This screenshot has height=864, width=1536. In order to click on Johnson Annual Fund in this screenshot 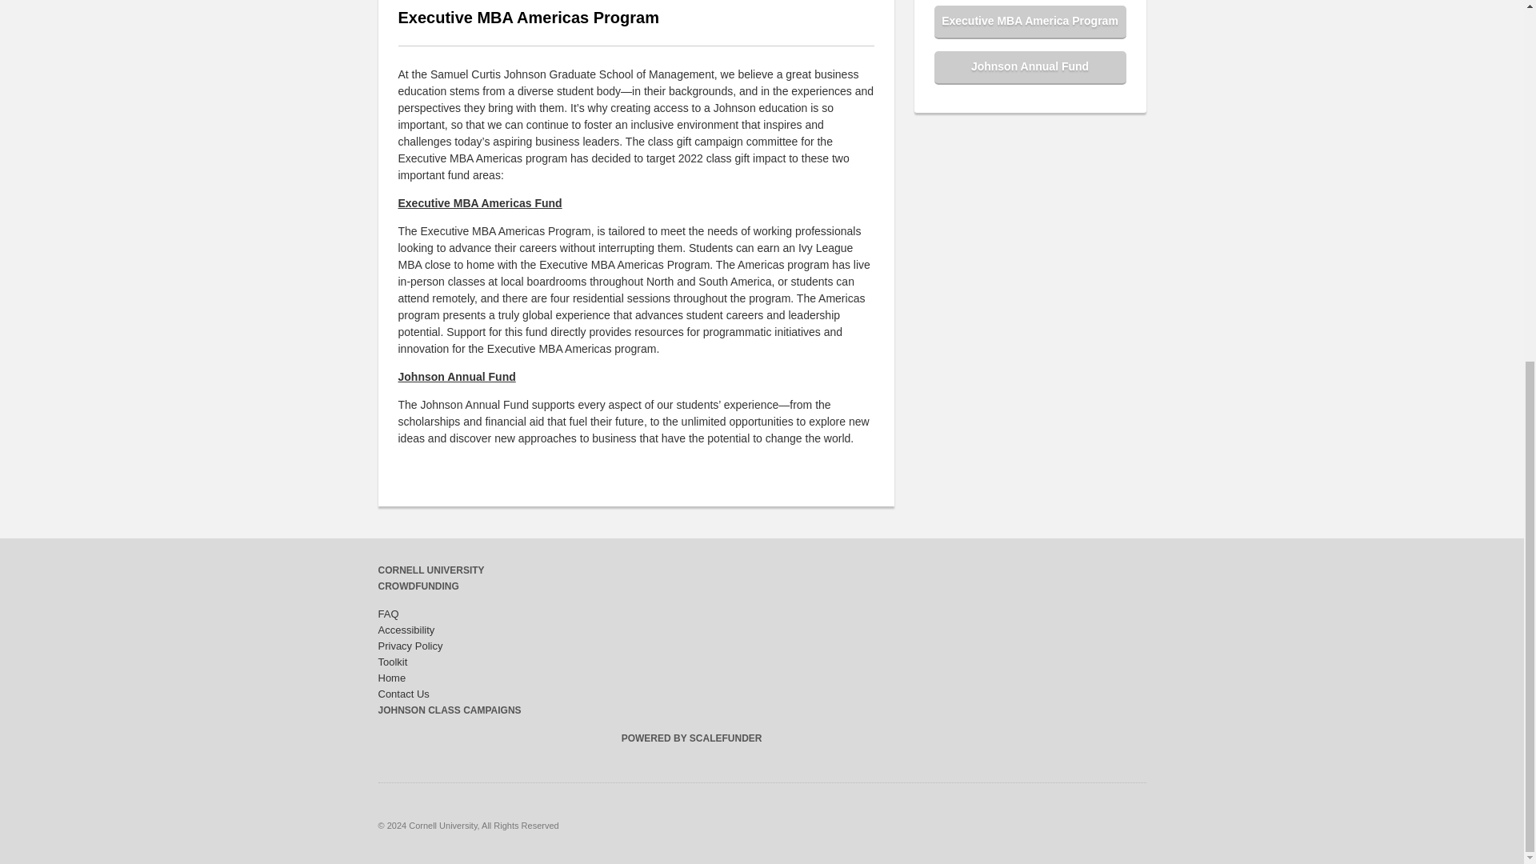, I will do `click(1030, 67)`.